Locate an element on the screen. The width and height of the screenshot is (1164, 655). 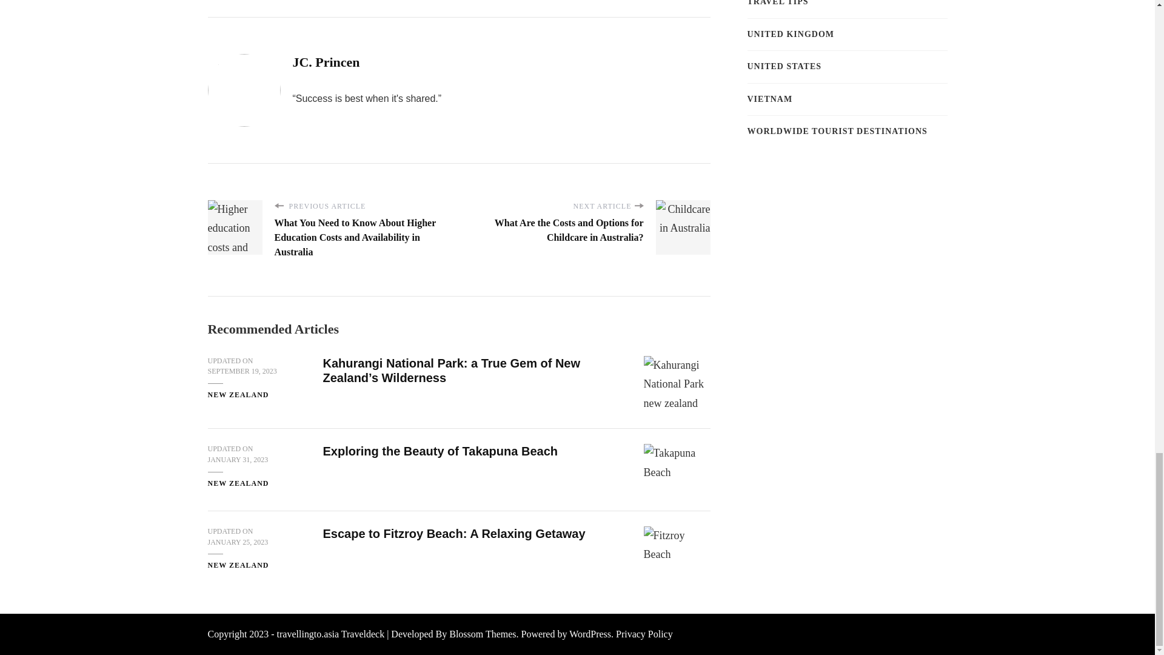
JANUARY 25, 2023 is located at coordinates (237, 542).